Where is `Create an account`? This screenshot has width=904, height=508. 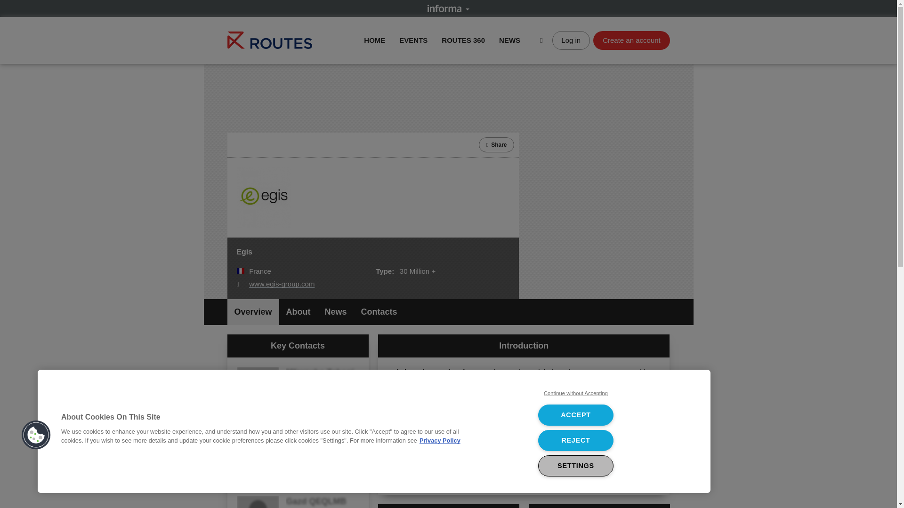 Create an account is located at coordinates (631, 40).